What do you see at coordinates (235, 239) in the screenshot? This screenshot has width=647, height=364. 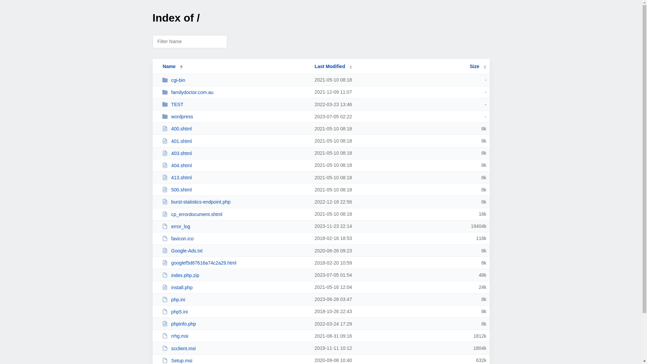 I see `favicon.ico` at bounding box center [235, 239].